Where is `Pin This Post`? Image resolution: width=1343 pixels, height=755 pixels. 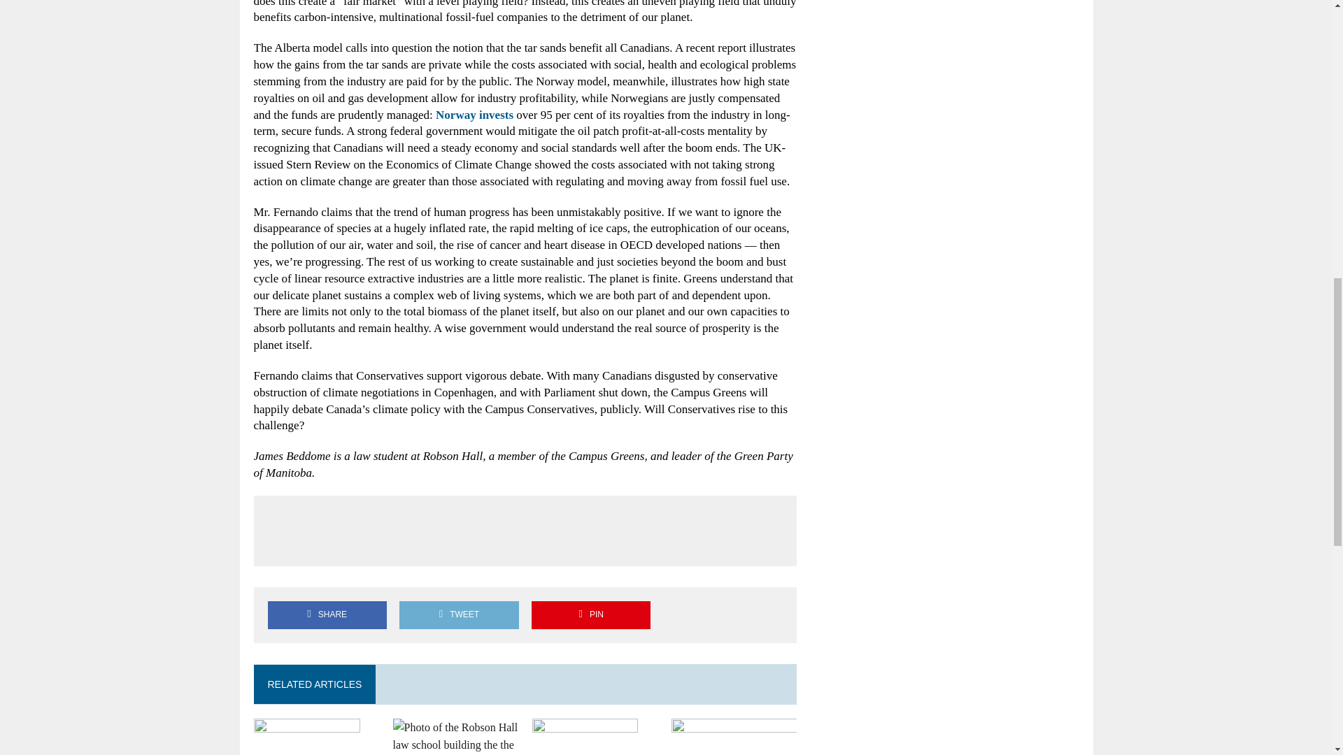
Pin This Post is located at coordinates (590, 614).